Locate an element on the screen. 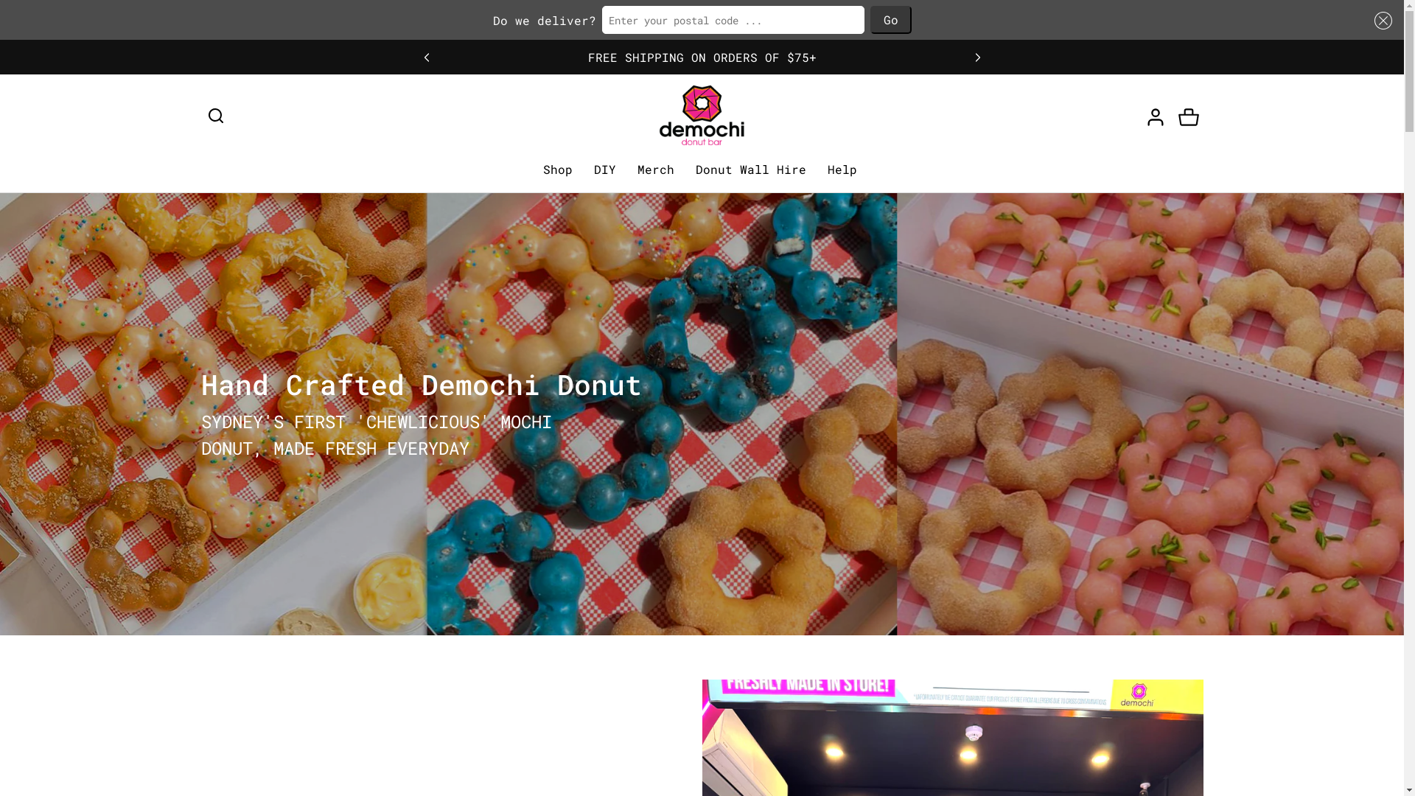 The height and width of the screenshot is (796, 1415). DIY is located at coordinates (607, 170).